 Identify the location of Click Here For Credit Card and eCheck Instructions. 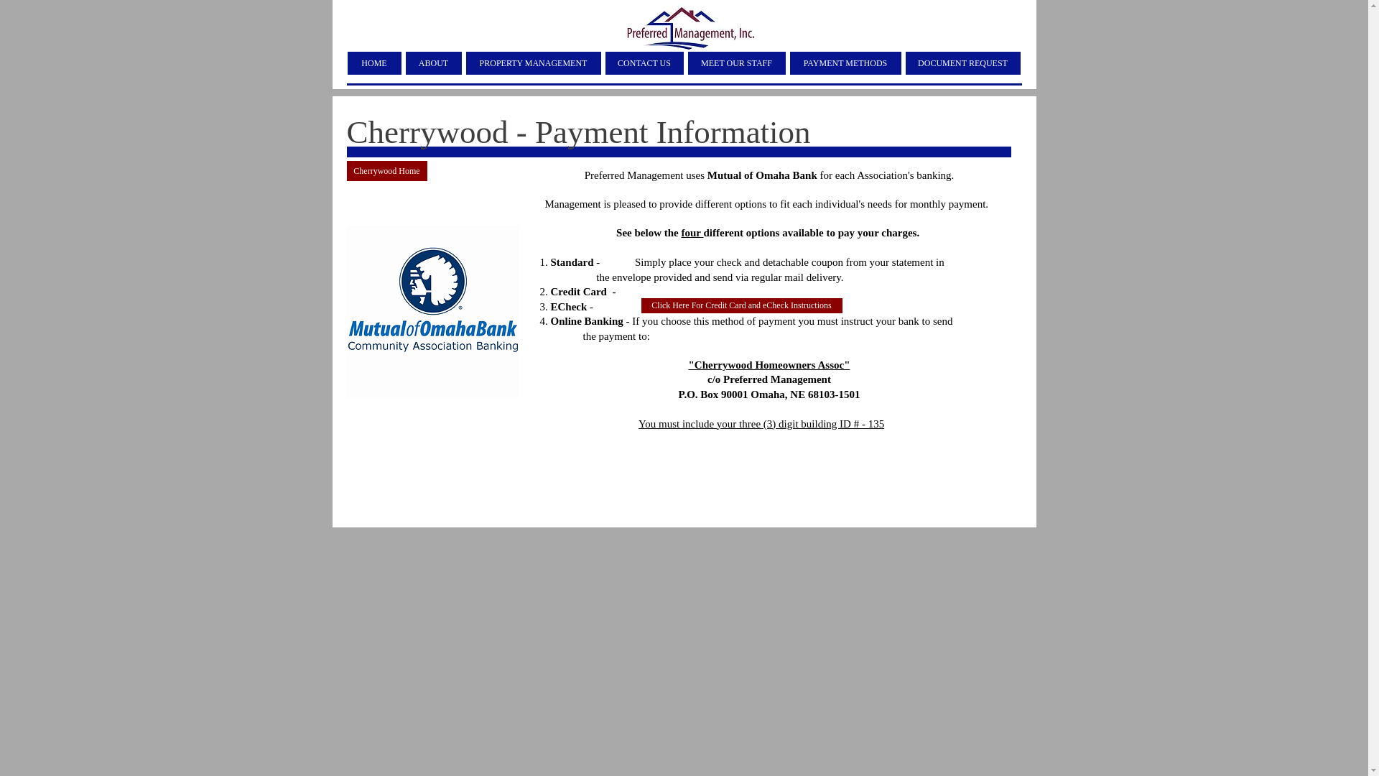
(741, 305).